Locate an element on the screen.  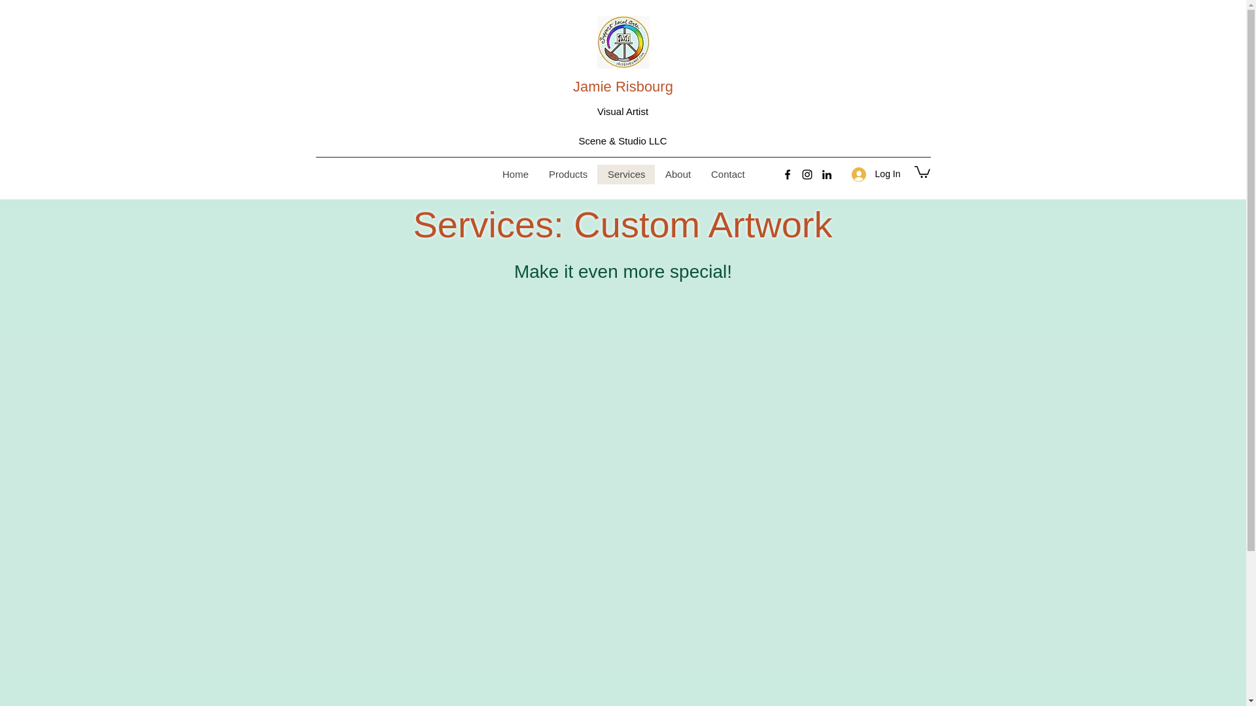
Jamie Risbourg is located at coordinates (623, 86).